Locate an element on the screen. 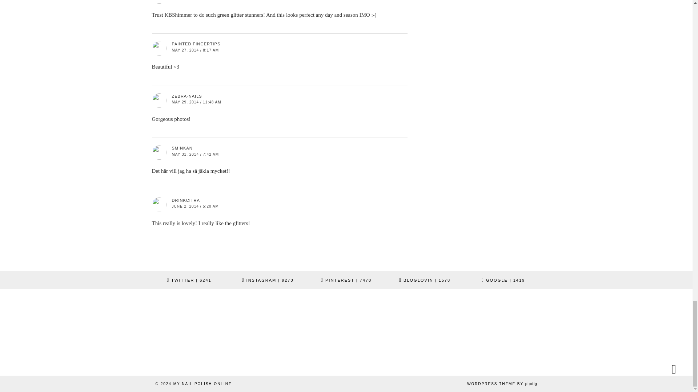 The width and height of the screenshot is (698, 392). Pinterest is located at coordinates (346, 280).